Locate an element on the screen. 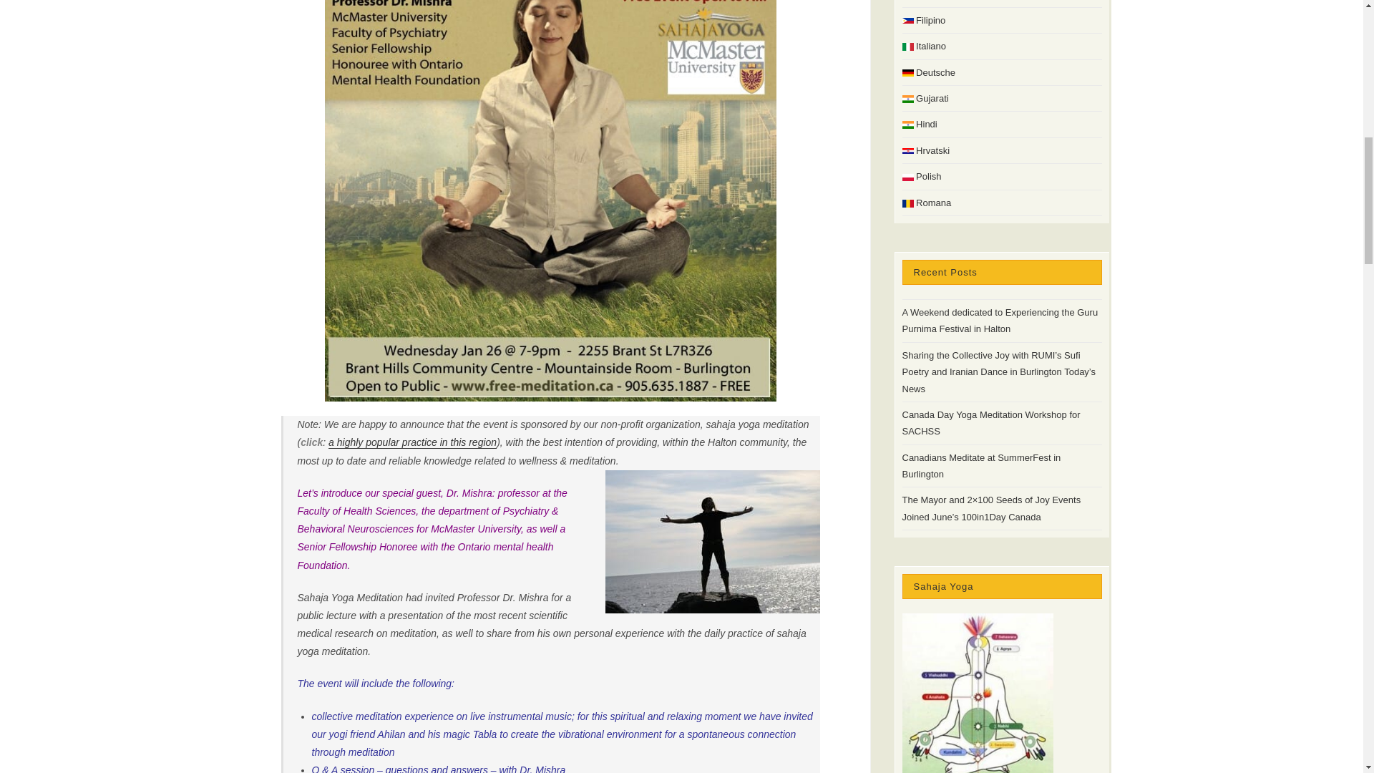 Image resolution: width=1374 pixels, height=773 pixels. Read the Feedback coming from the Halton Community is located at coordinates (412, 442).